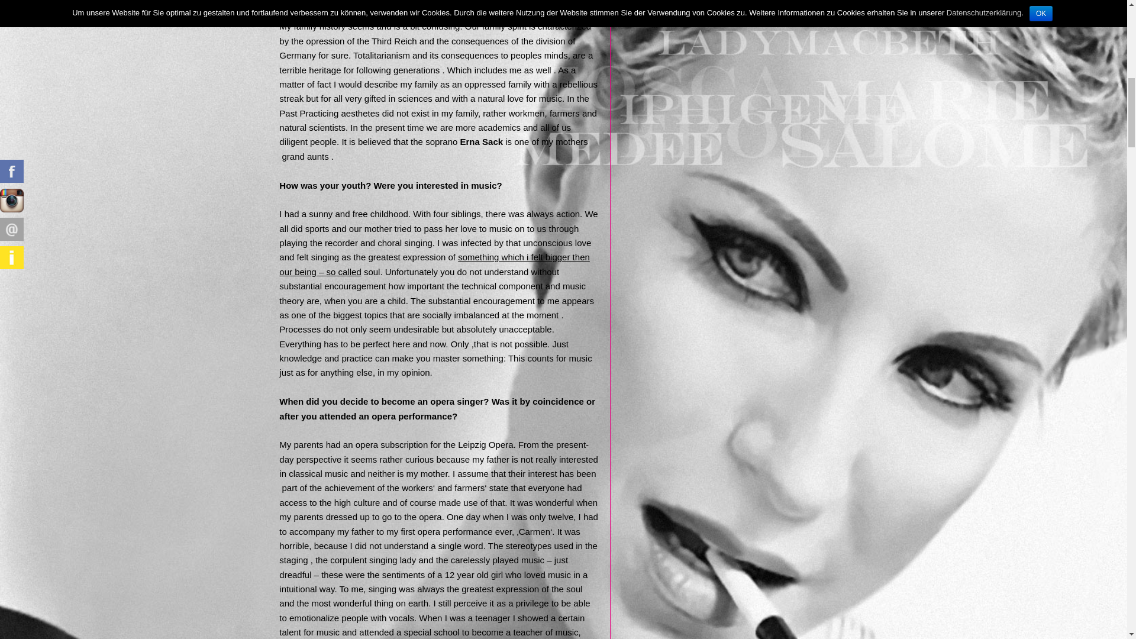  I want to click on the, so click(316, 243).